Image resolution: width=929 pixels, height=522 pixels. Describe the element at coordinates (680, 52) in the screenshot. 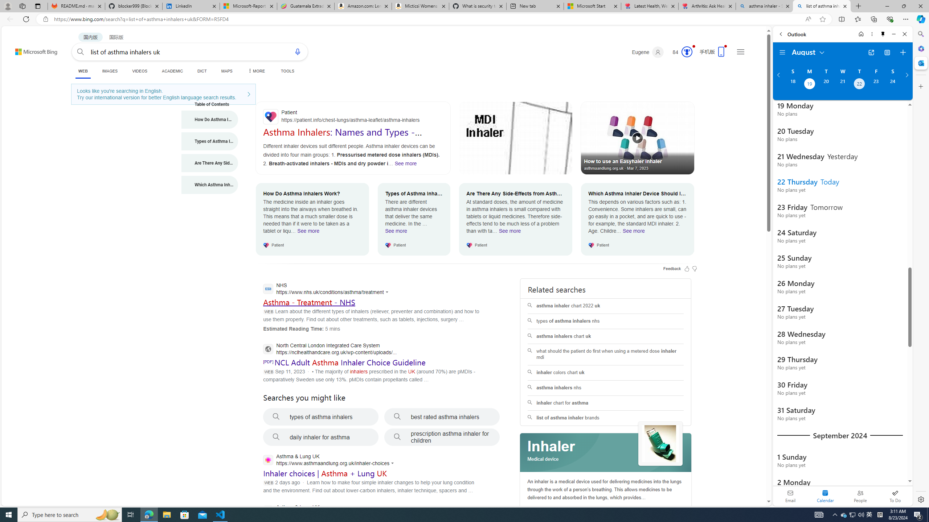

I see `Microsoft Rewards 84` at that location.